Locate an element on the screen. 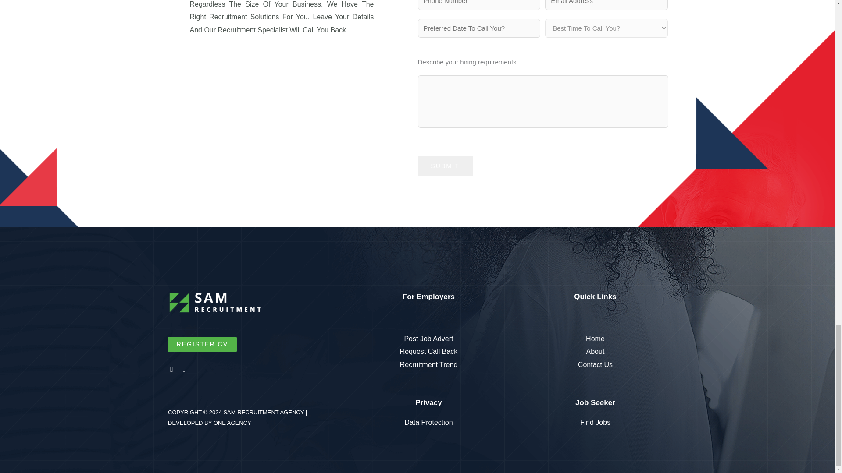 This screenshot has width=842, height=473. Recruitment Trend is located at coordinates (428, 364).